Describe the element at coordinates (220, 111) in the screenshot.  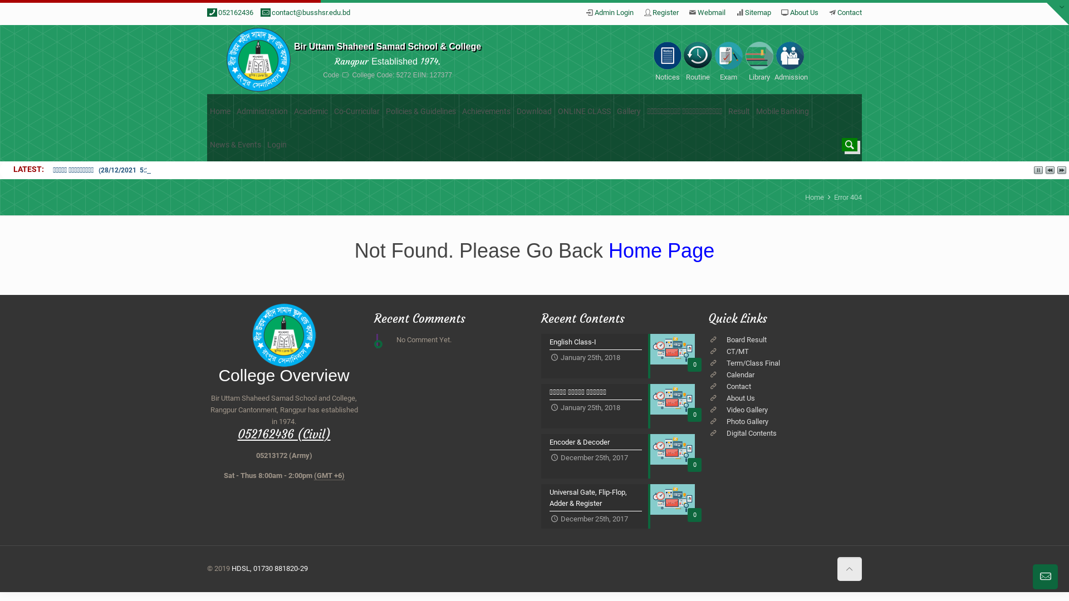
I see `Home` at that location.